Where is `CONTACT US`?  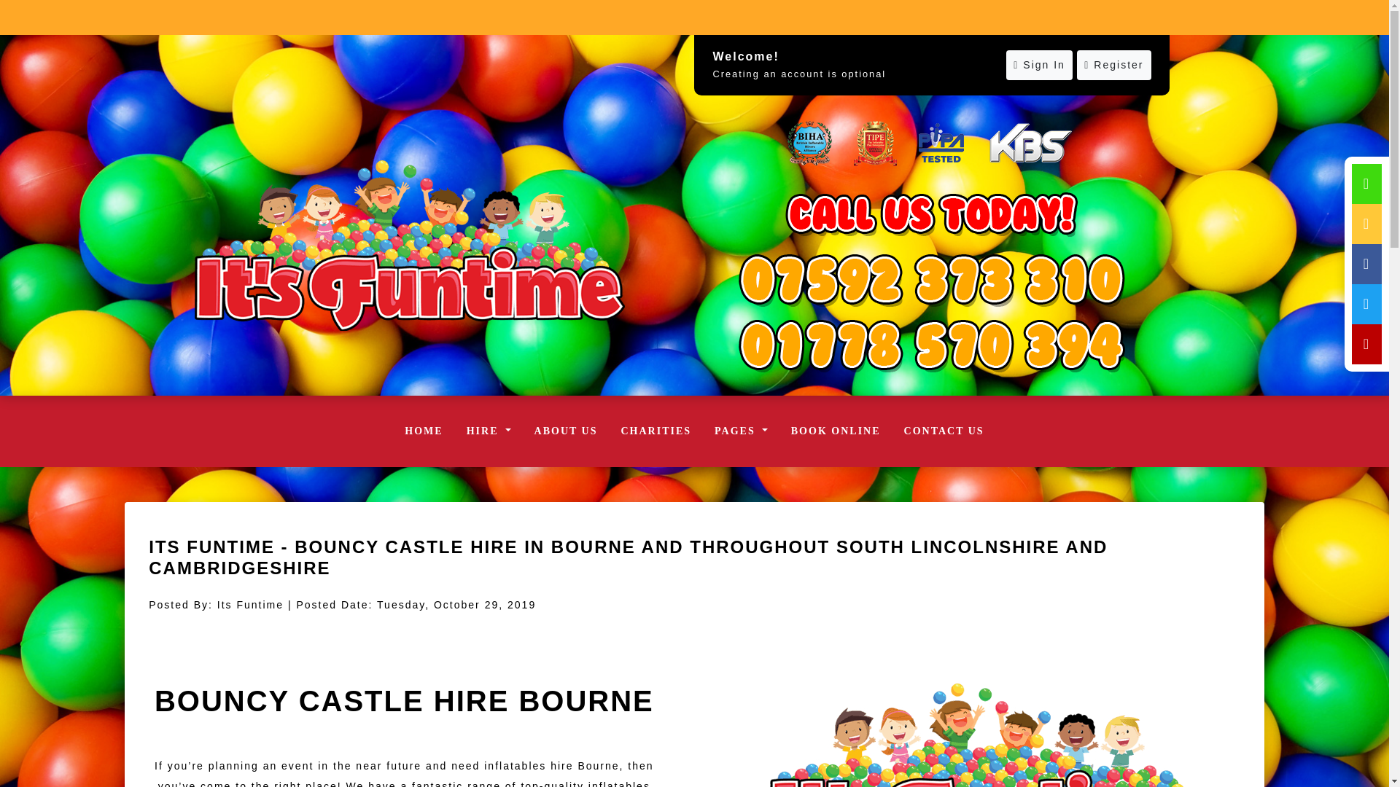
CONTACT US is located at coordinates (944, 431).